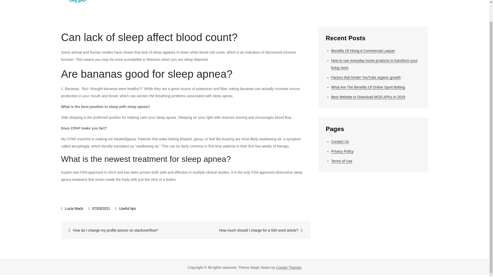  I want to click on Contact Us, so click(340, 142).